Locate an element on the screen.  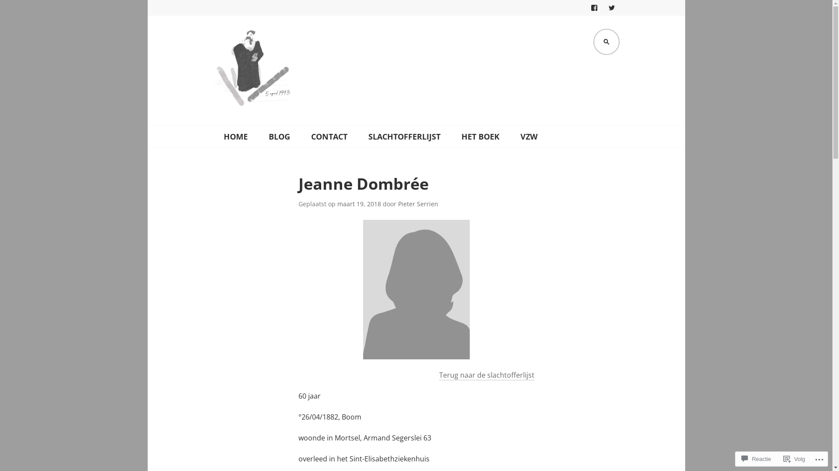
VZW is located at coordinates (529, 137).